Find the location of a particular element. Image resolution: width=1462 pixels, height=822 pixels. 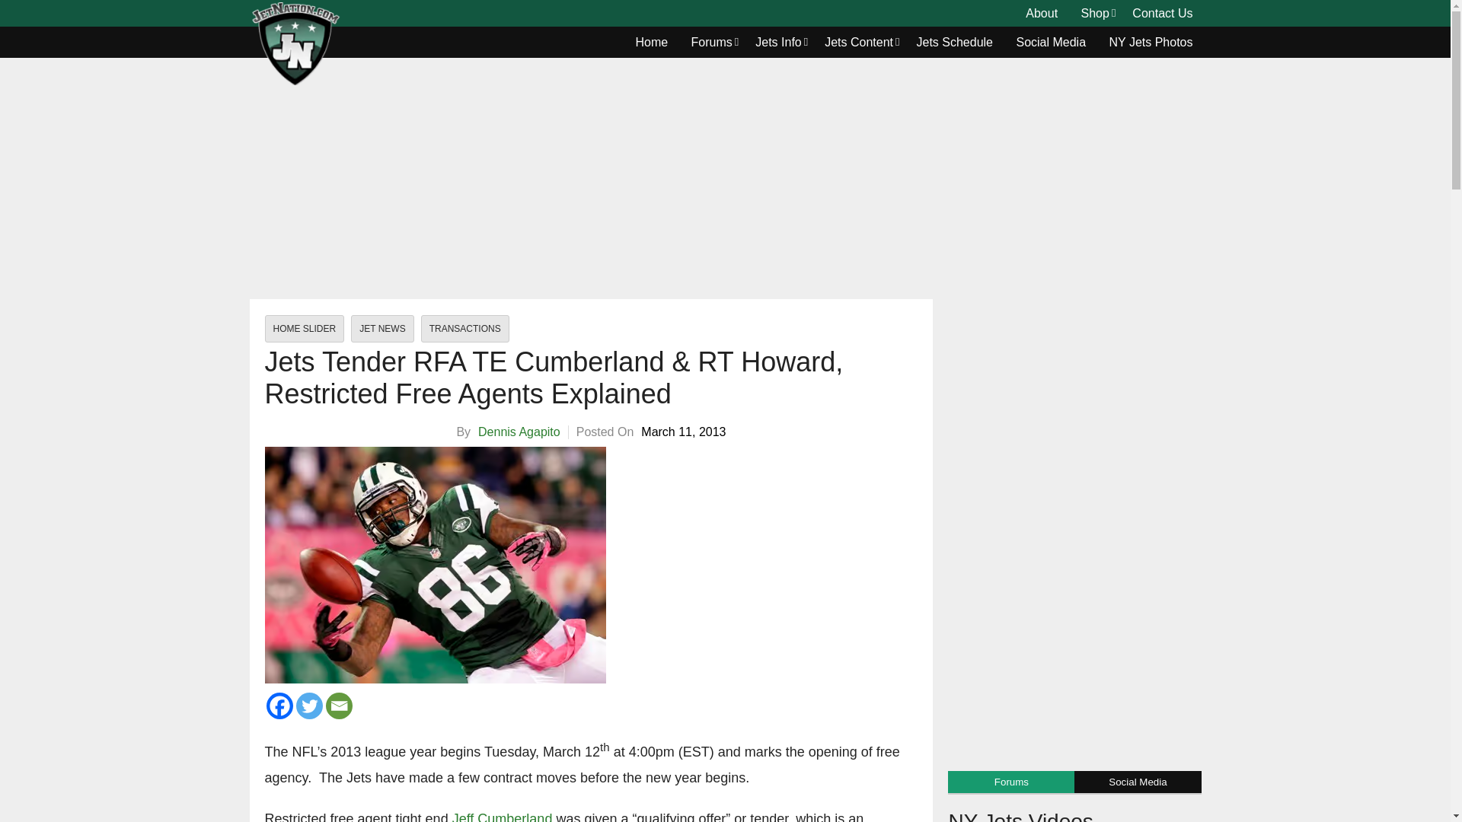

Dennis Agapito is located at coordinates (519, 432).